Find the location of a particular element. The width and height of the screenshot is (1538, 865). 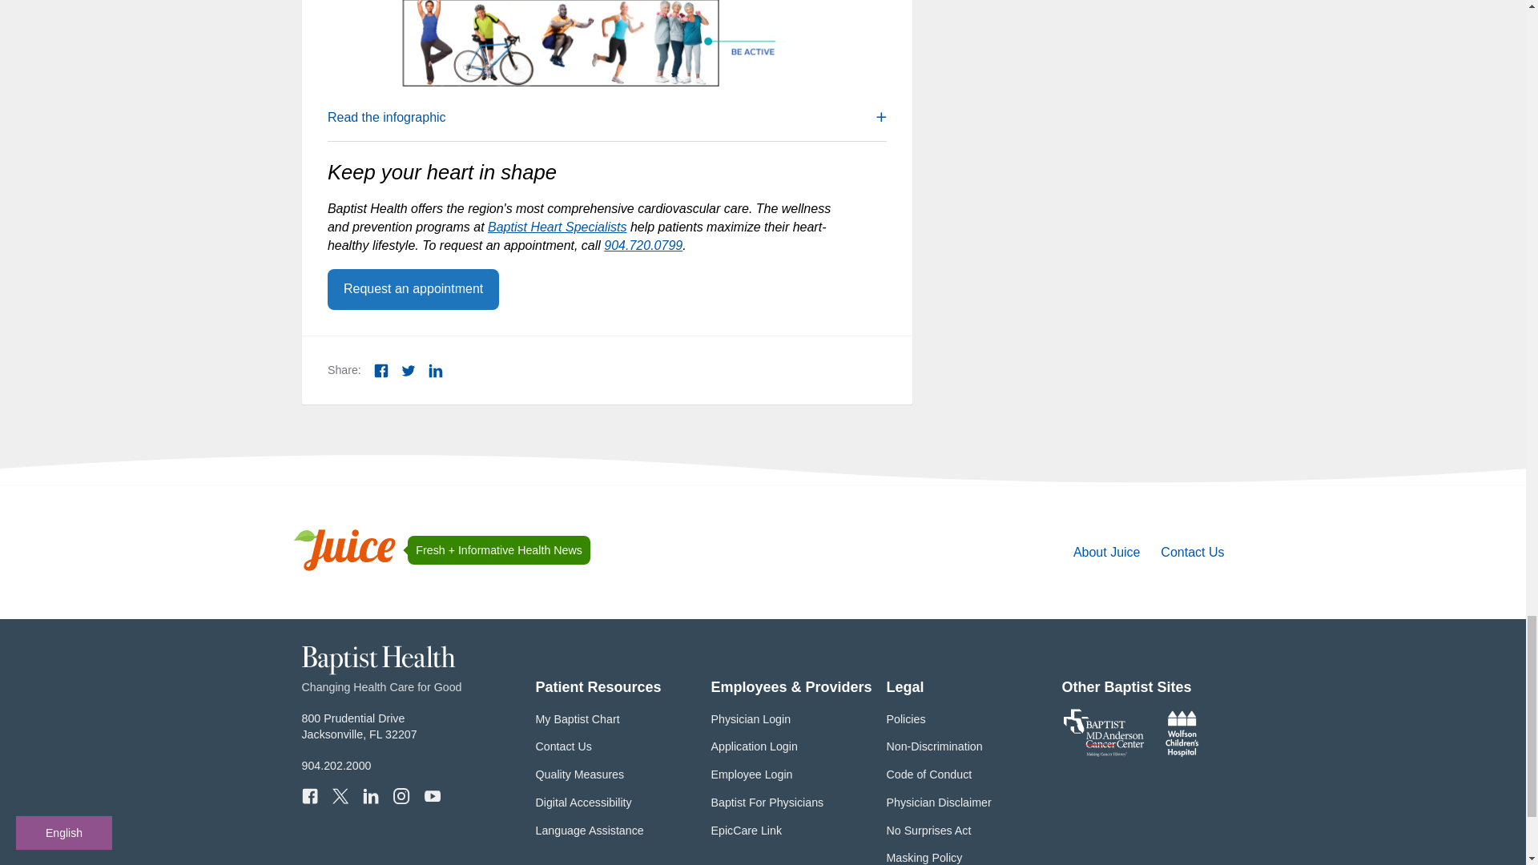

LinkedIn is located at coordinates (378, 671).